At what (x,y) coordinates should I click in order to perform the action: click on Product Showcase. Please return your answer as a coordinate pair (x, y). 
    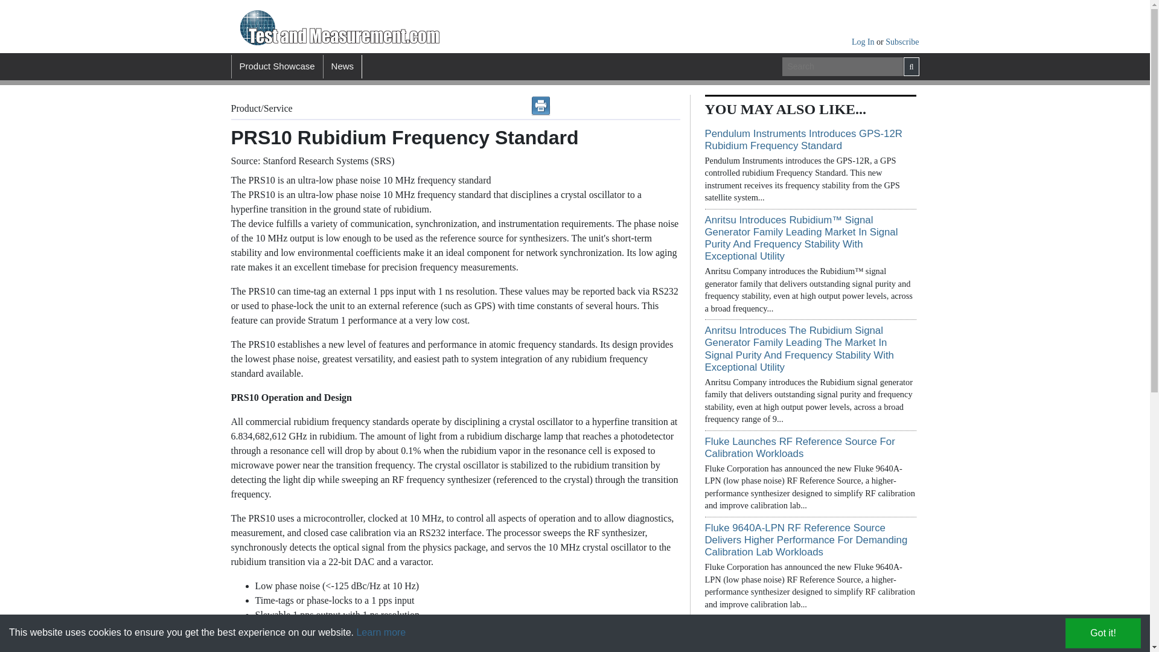
    Looking at the image, I should click on (276, 66).